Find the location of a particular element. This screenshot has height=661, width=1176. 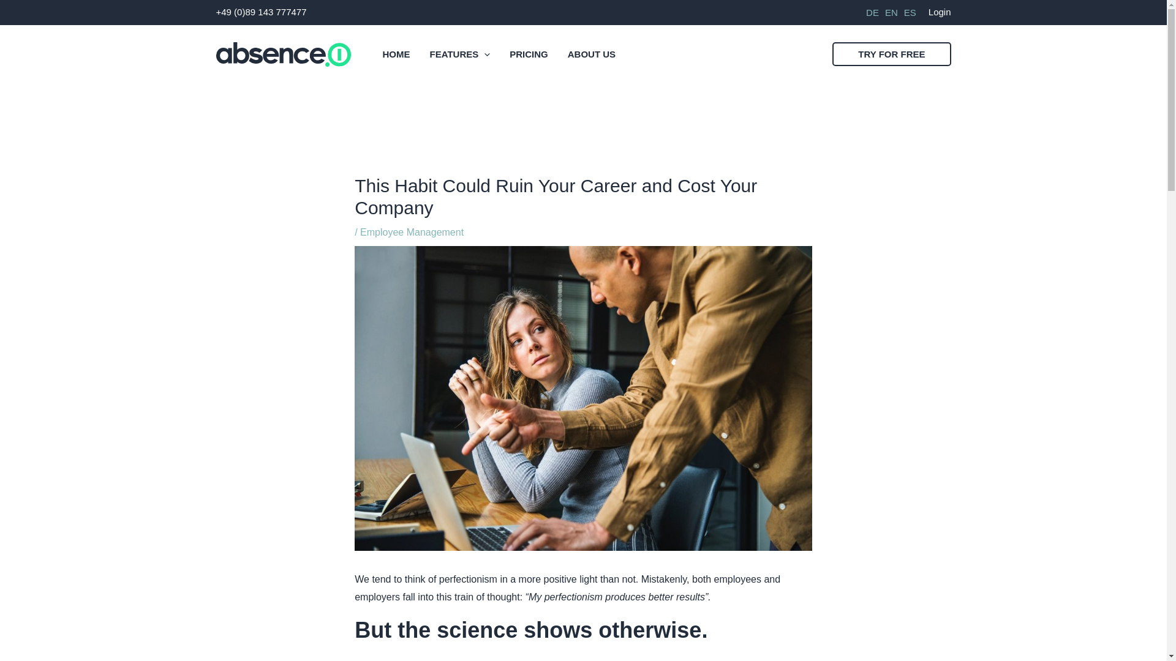

PRICING is located at coordinates (529, 54).